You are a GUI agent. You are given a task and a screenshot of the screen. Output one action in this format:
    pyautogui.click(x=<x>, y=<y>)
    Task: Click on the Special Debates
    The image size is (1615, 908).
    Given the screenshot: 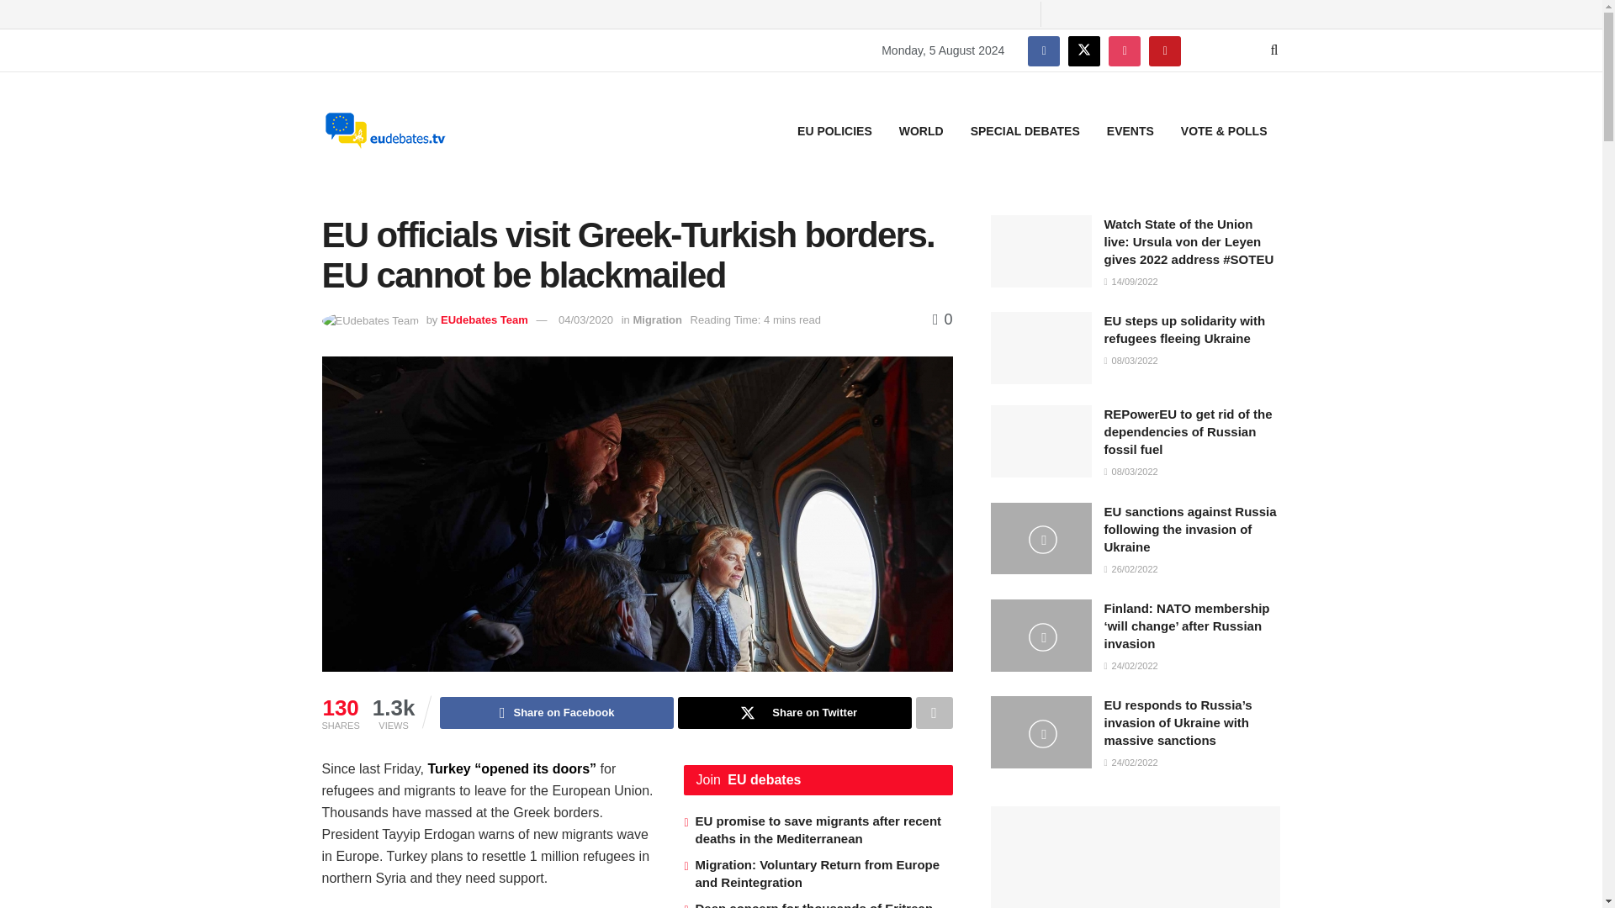 What is the action you would take?
    pyautogui.click(x=1025, y=131)
    